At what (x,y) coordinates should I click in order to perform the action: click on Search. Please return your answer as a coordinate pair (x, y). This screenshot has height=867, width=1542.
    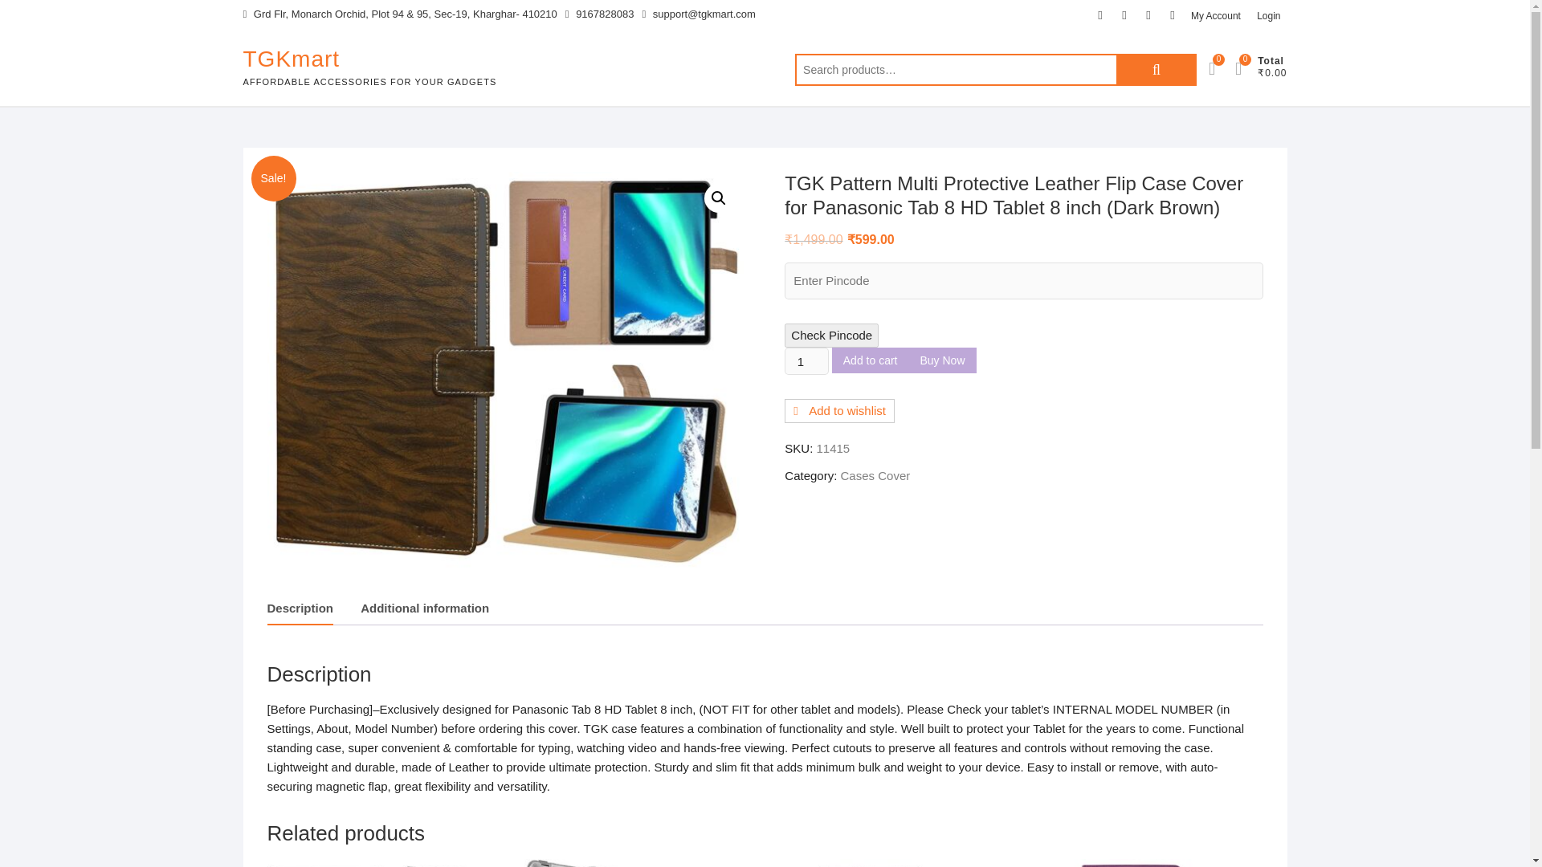
    Looking at the image, I should click on (1156, 69).